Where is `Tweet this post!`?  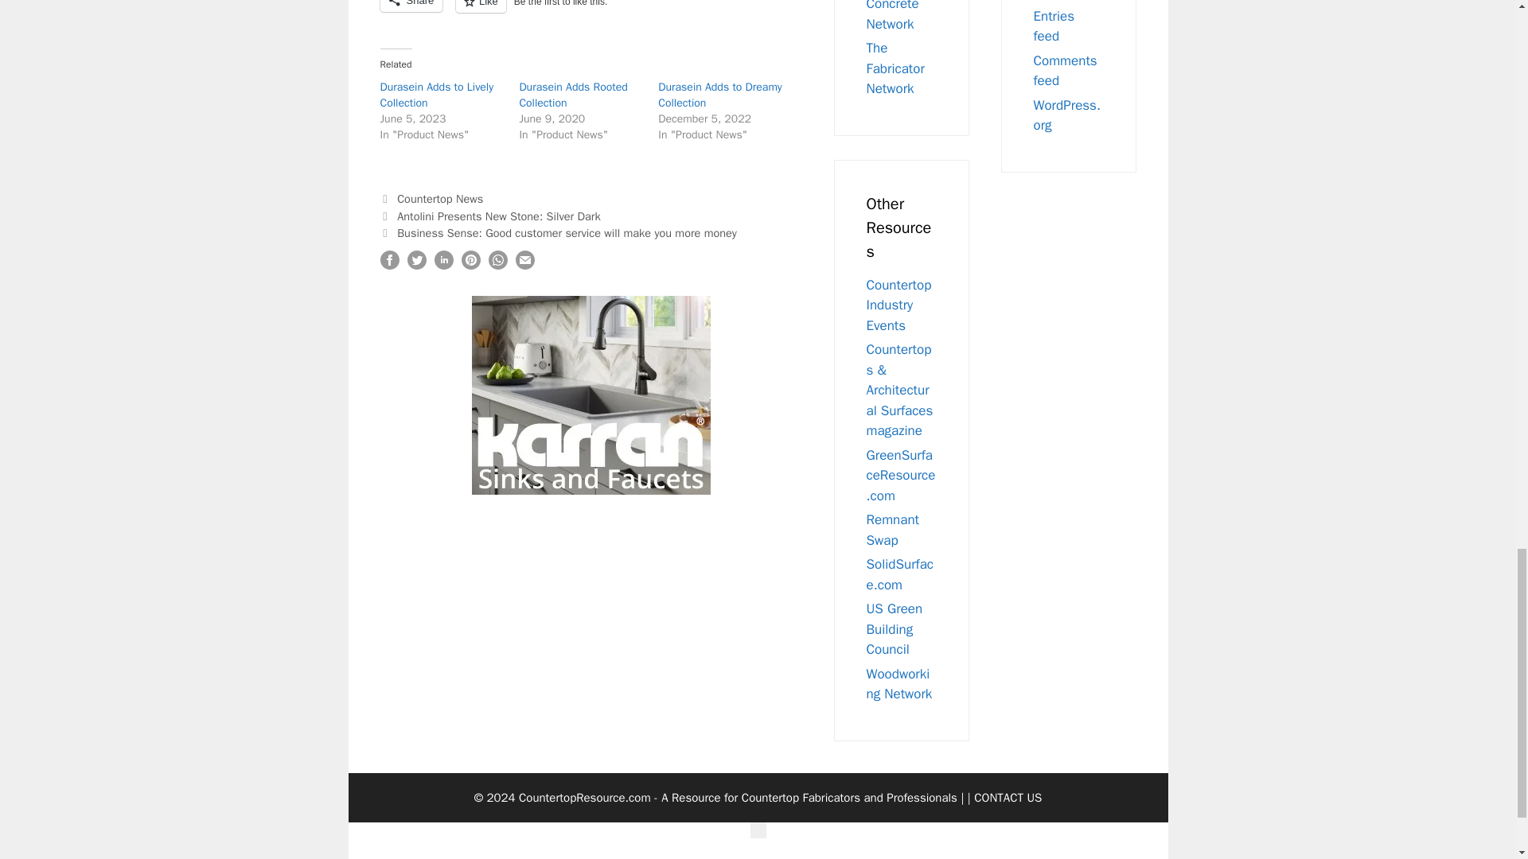
Tweet this post! is located at coordinates (417, 265).